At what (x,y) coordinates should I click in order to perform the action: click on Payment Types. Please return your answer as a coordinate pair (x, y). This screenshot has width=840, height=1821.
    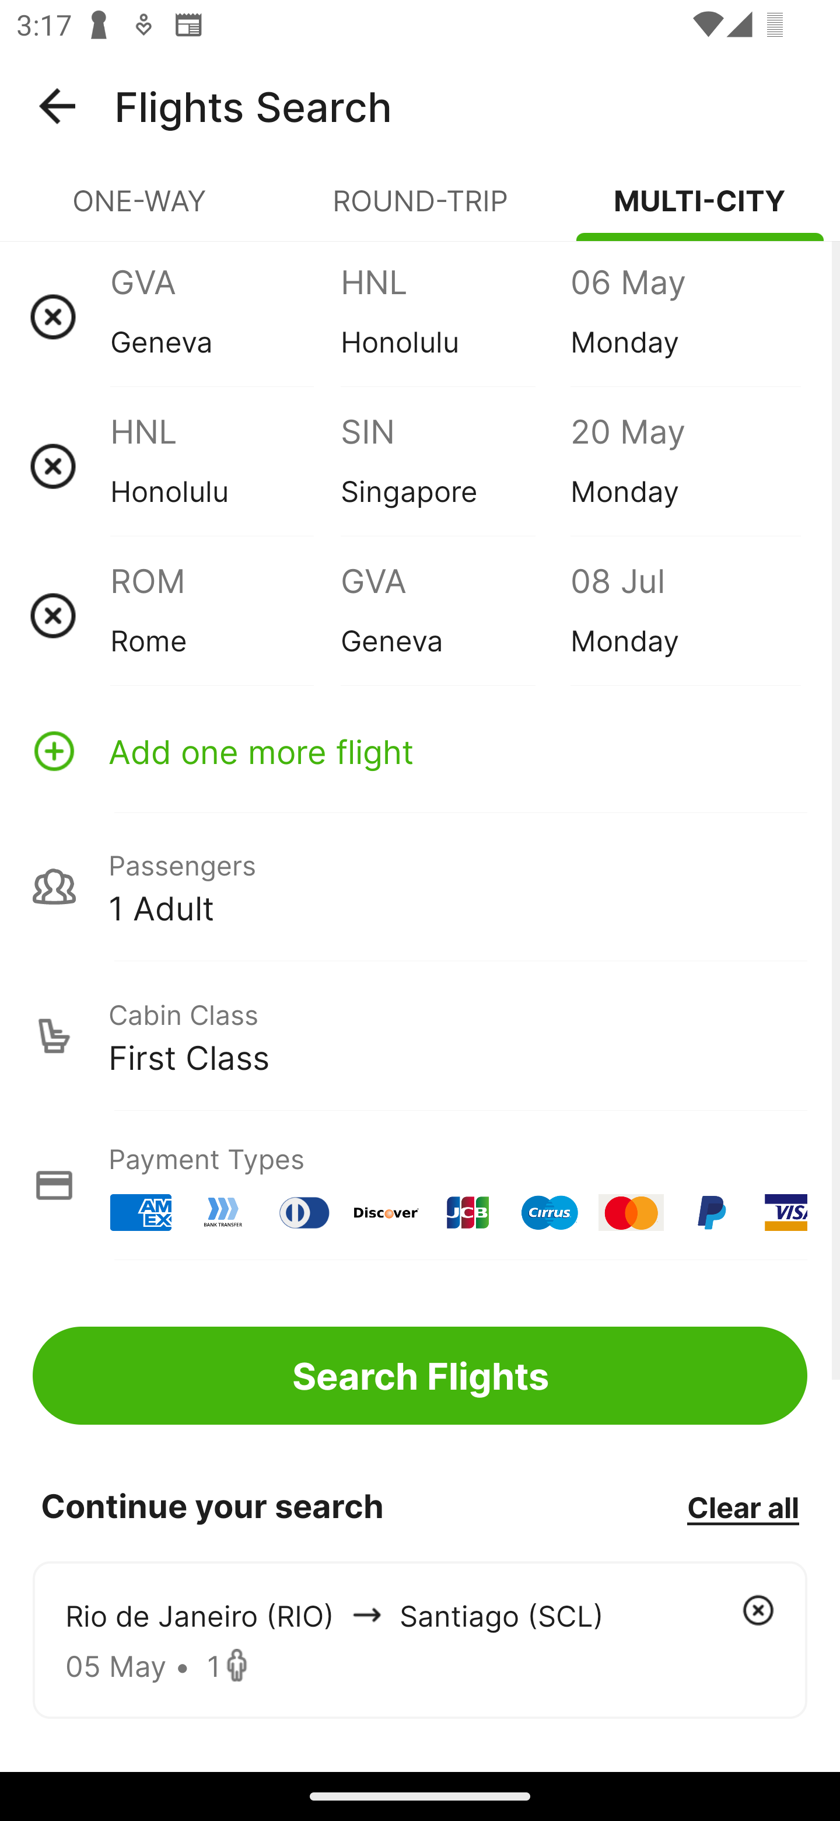
    Looking at the image, I should click on (420, 1185).